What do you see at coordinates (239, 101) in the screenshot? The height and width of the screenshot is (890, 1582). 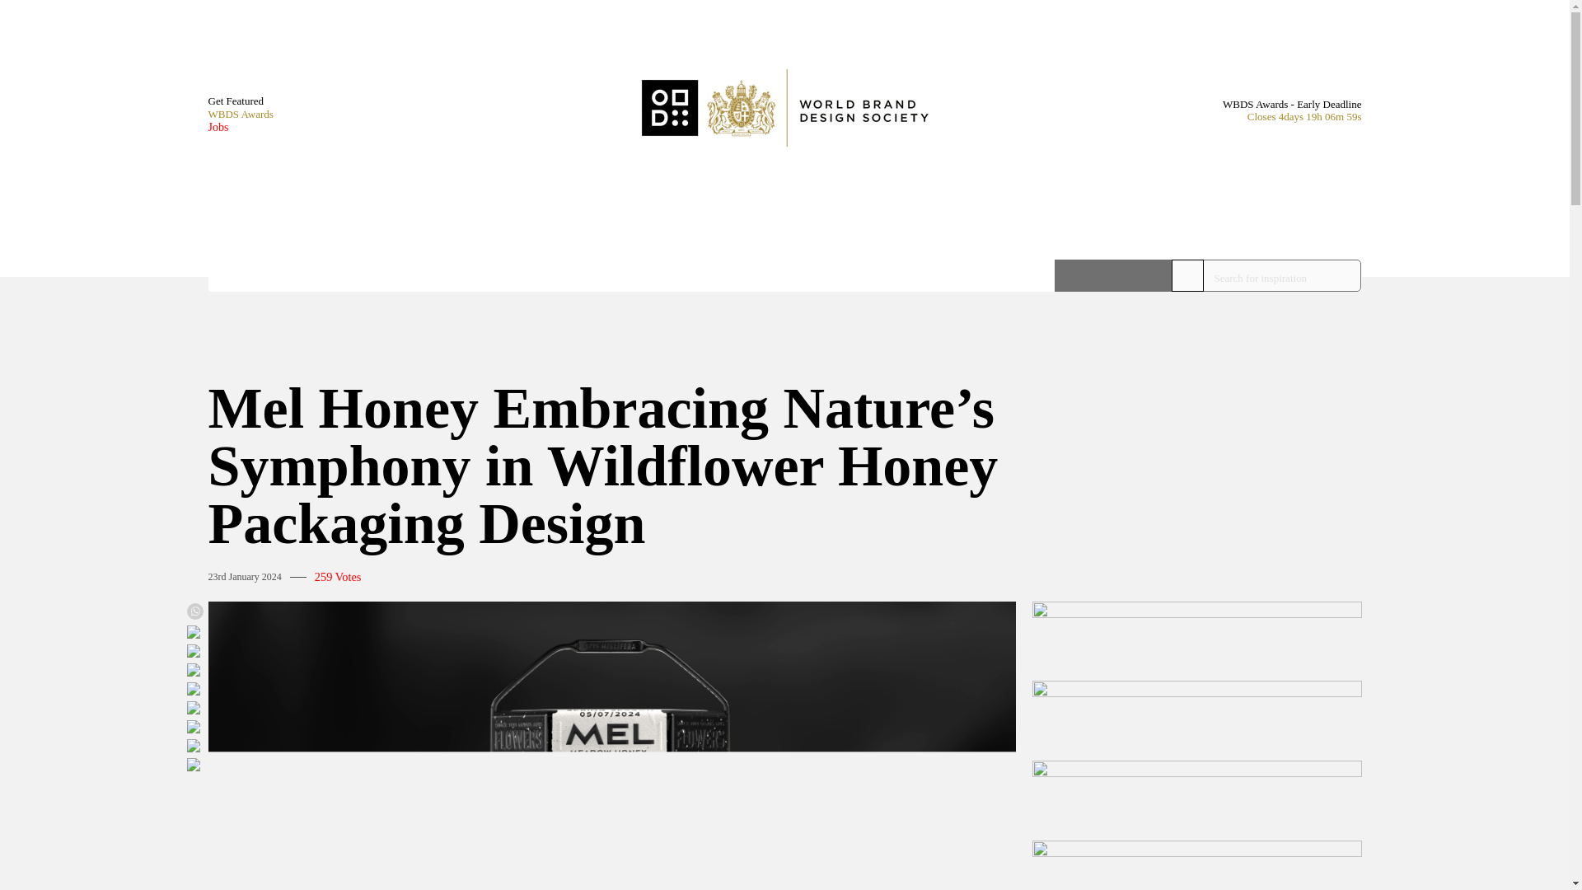 I see `Get Featured` at bounding box center [239, 101].